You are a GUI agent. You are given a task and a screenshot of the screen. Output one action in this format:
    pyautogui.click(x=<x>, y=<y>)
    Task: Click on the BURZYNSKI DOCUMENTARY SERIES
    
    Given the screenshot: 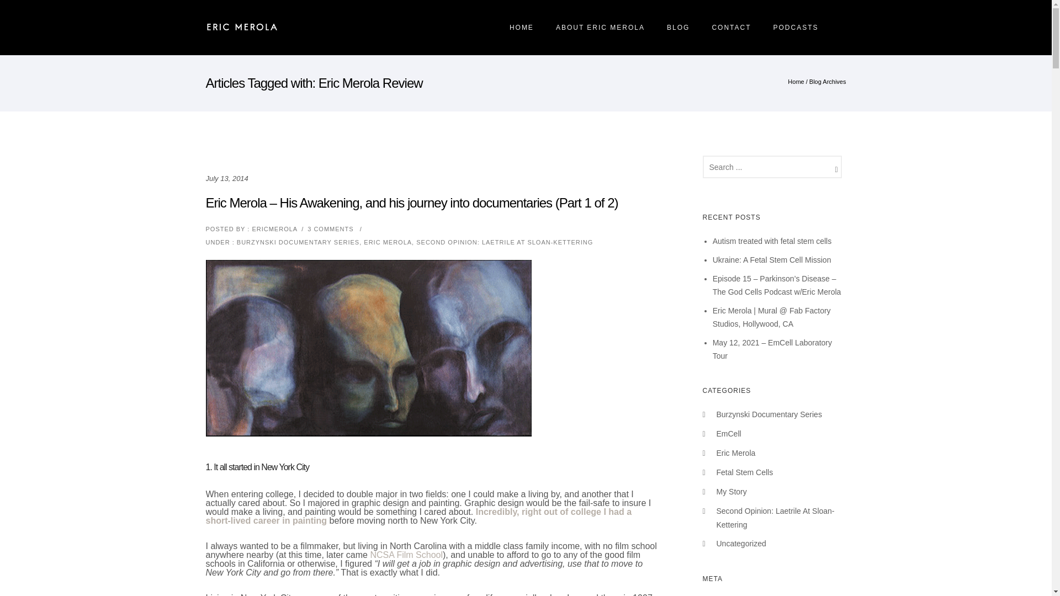 What is the action you would take?
    pyautogui.click(x=296, y=242)
    